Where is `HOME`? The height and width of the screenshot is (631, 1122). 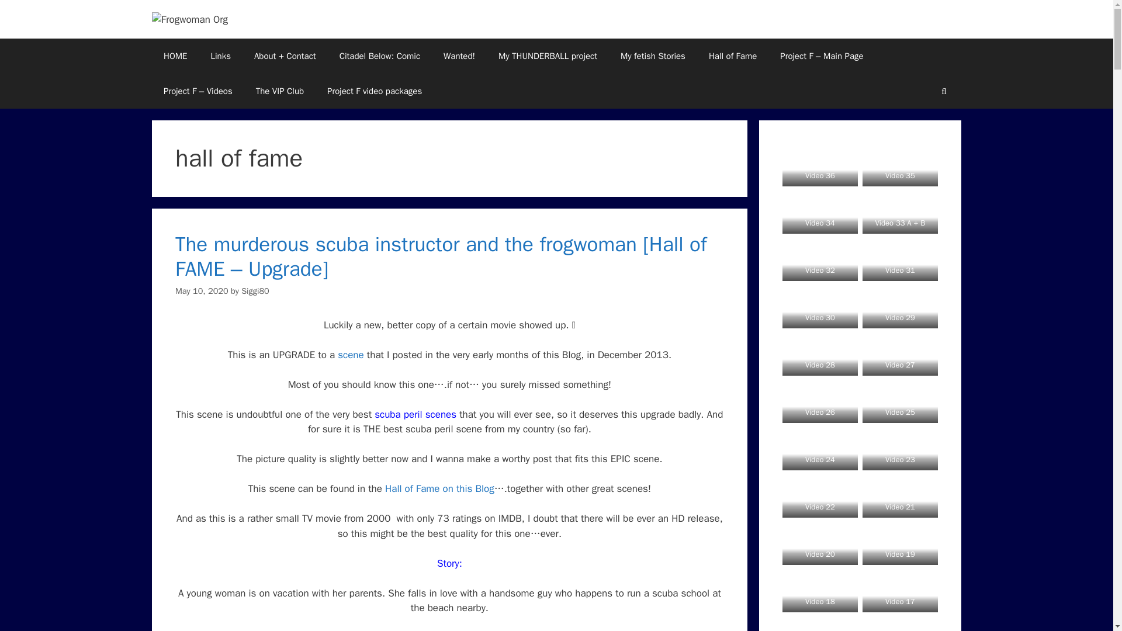
HOME is located at coordinates (175, 56).